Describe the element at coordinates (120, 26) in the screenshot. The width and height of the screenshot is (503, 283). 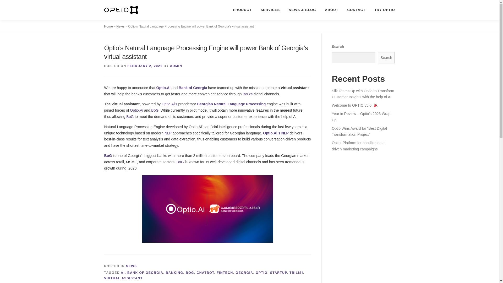
I see `News` at that location.